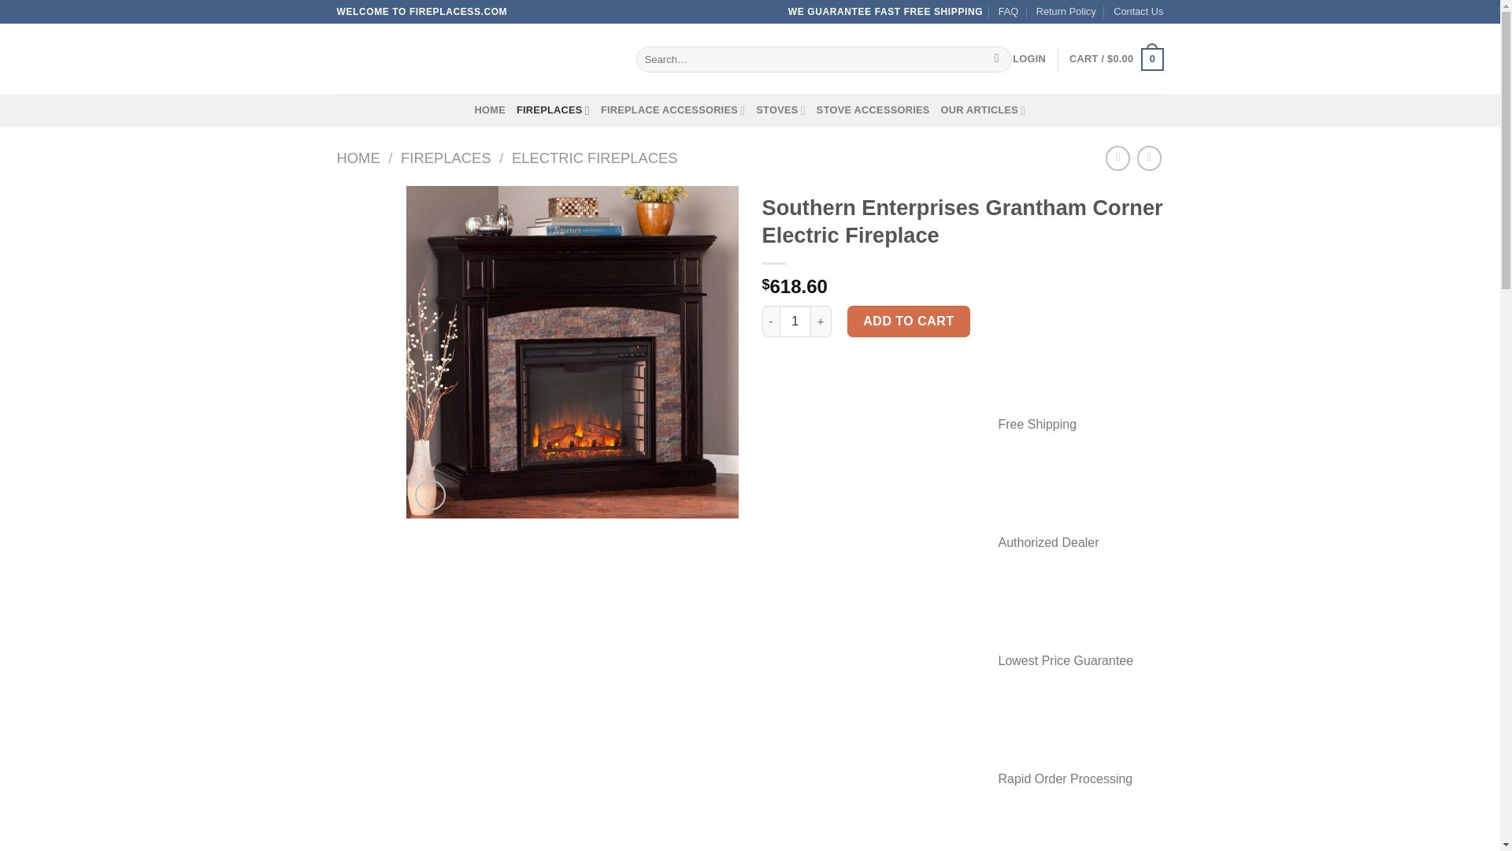  I want to click on 1, so click(795, 321).